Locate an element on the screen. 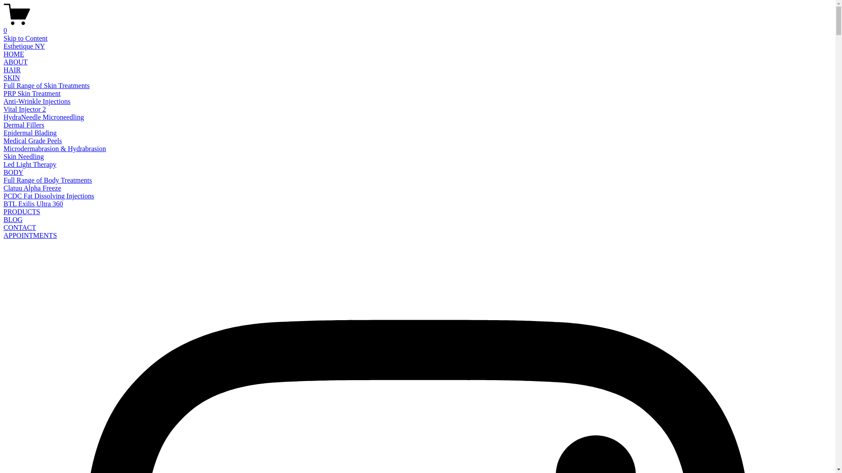 The height and width of the screenshot is (473, 842). Anti-Wrinkle Injections is located at coordinates (37, 102).